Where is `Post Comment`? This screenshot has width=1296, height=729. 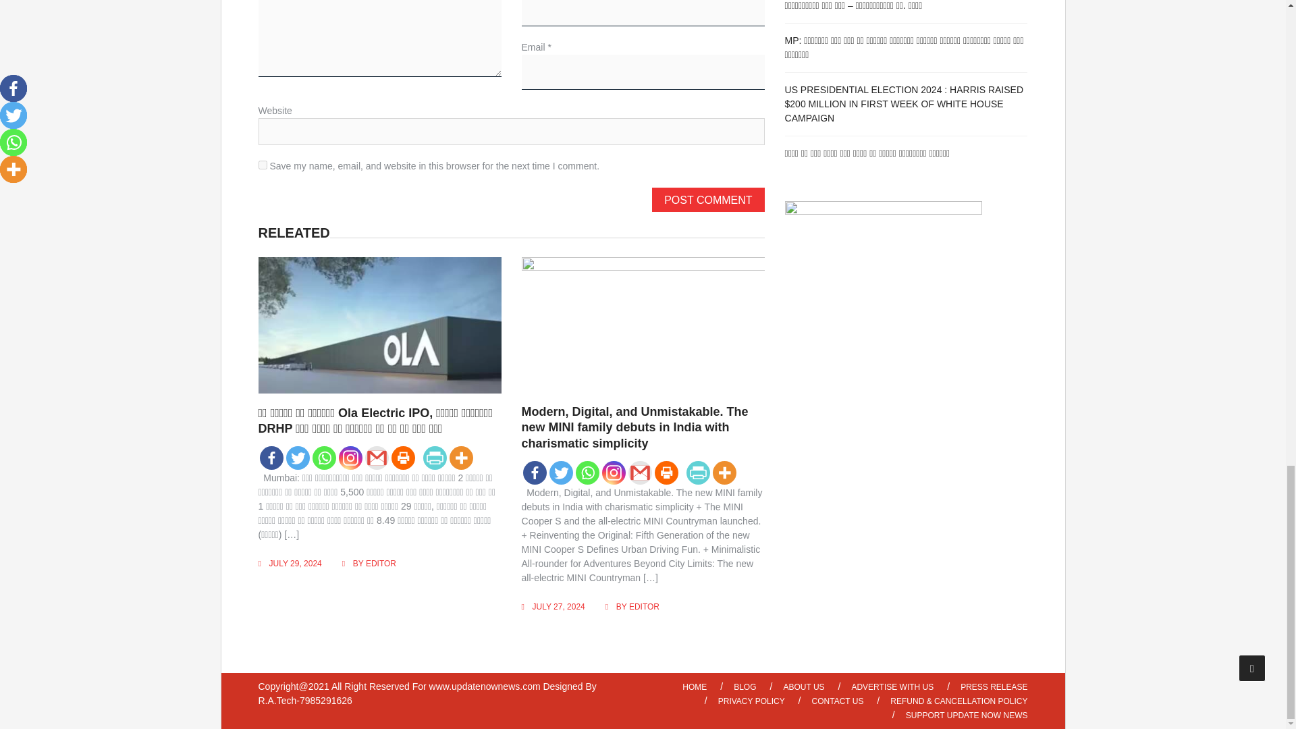 Post Comment is located at coordinates (707, 200).